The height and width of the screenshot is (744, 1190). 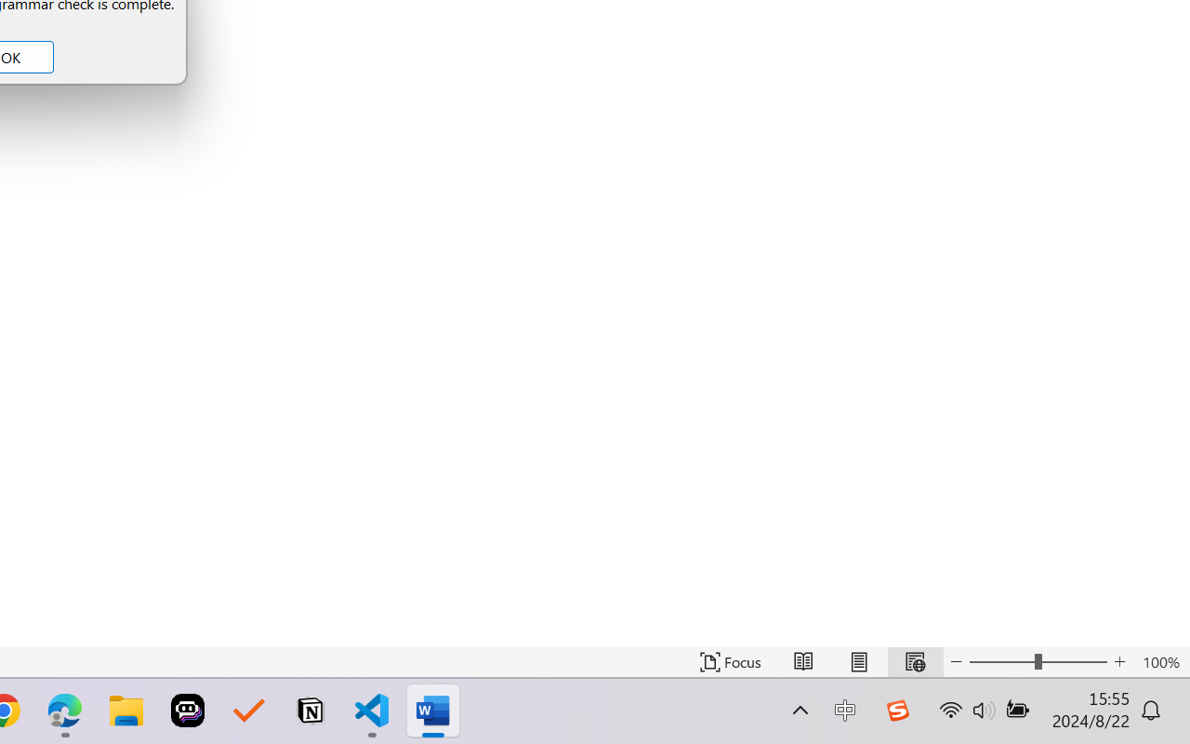 I want to click on Notion, so click(x=311, y=711).